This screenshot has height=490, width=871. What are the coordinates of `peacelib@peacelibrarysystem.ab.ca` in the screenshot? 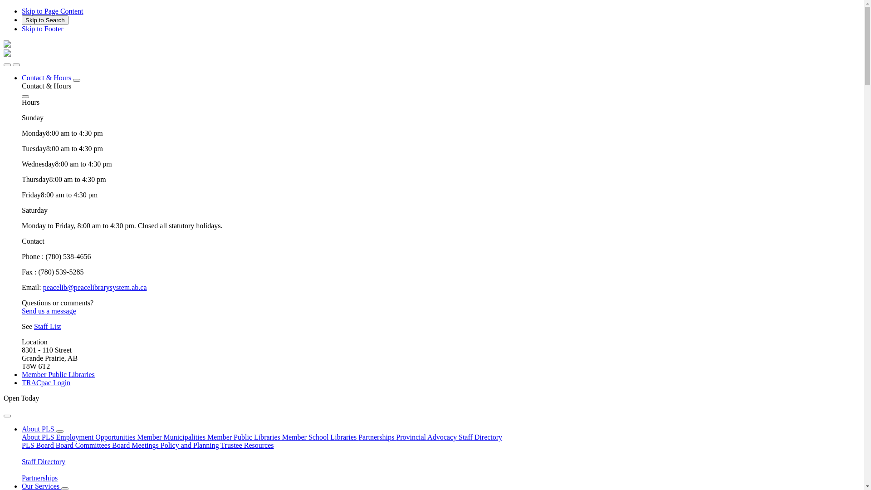 It's located at (95, 288).